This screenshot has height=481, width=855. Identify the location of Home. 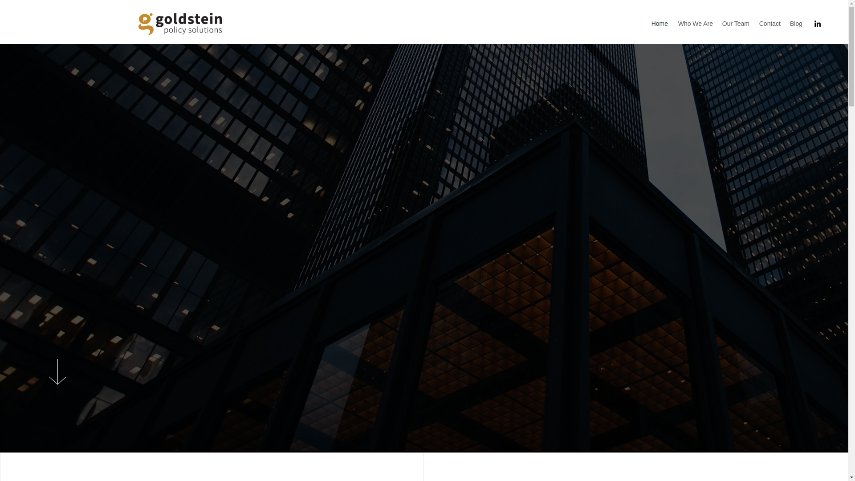
(659, 23).